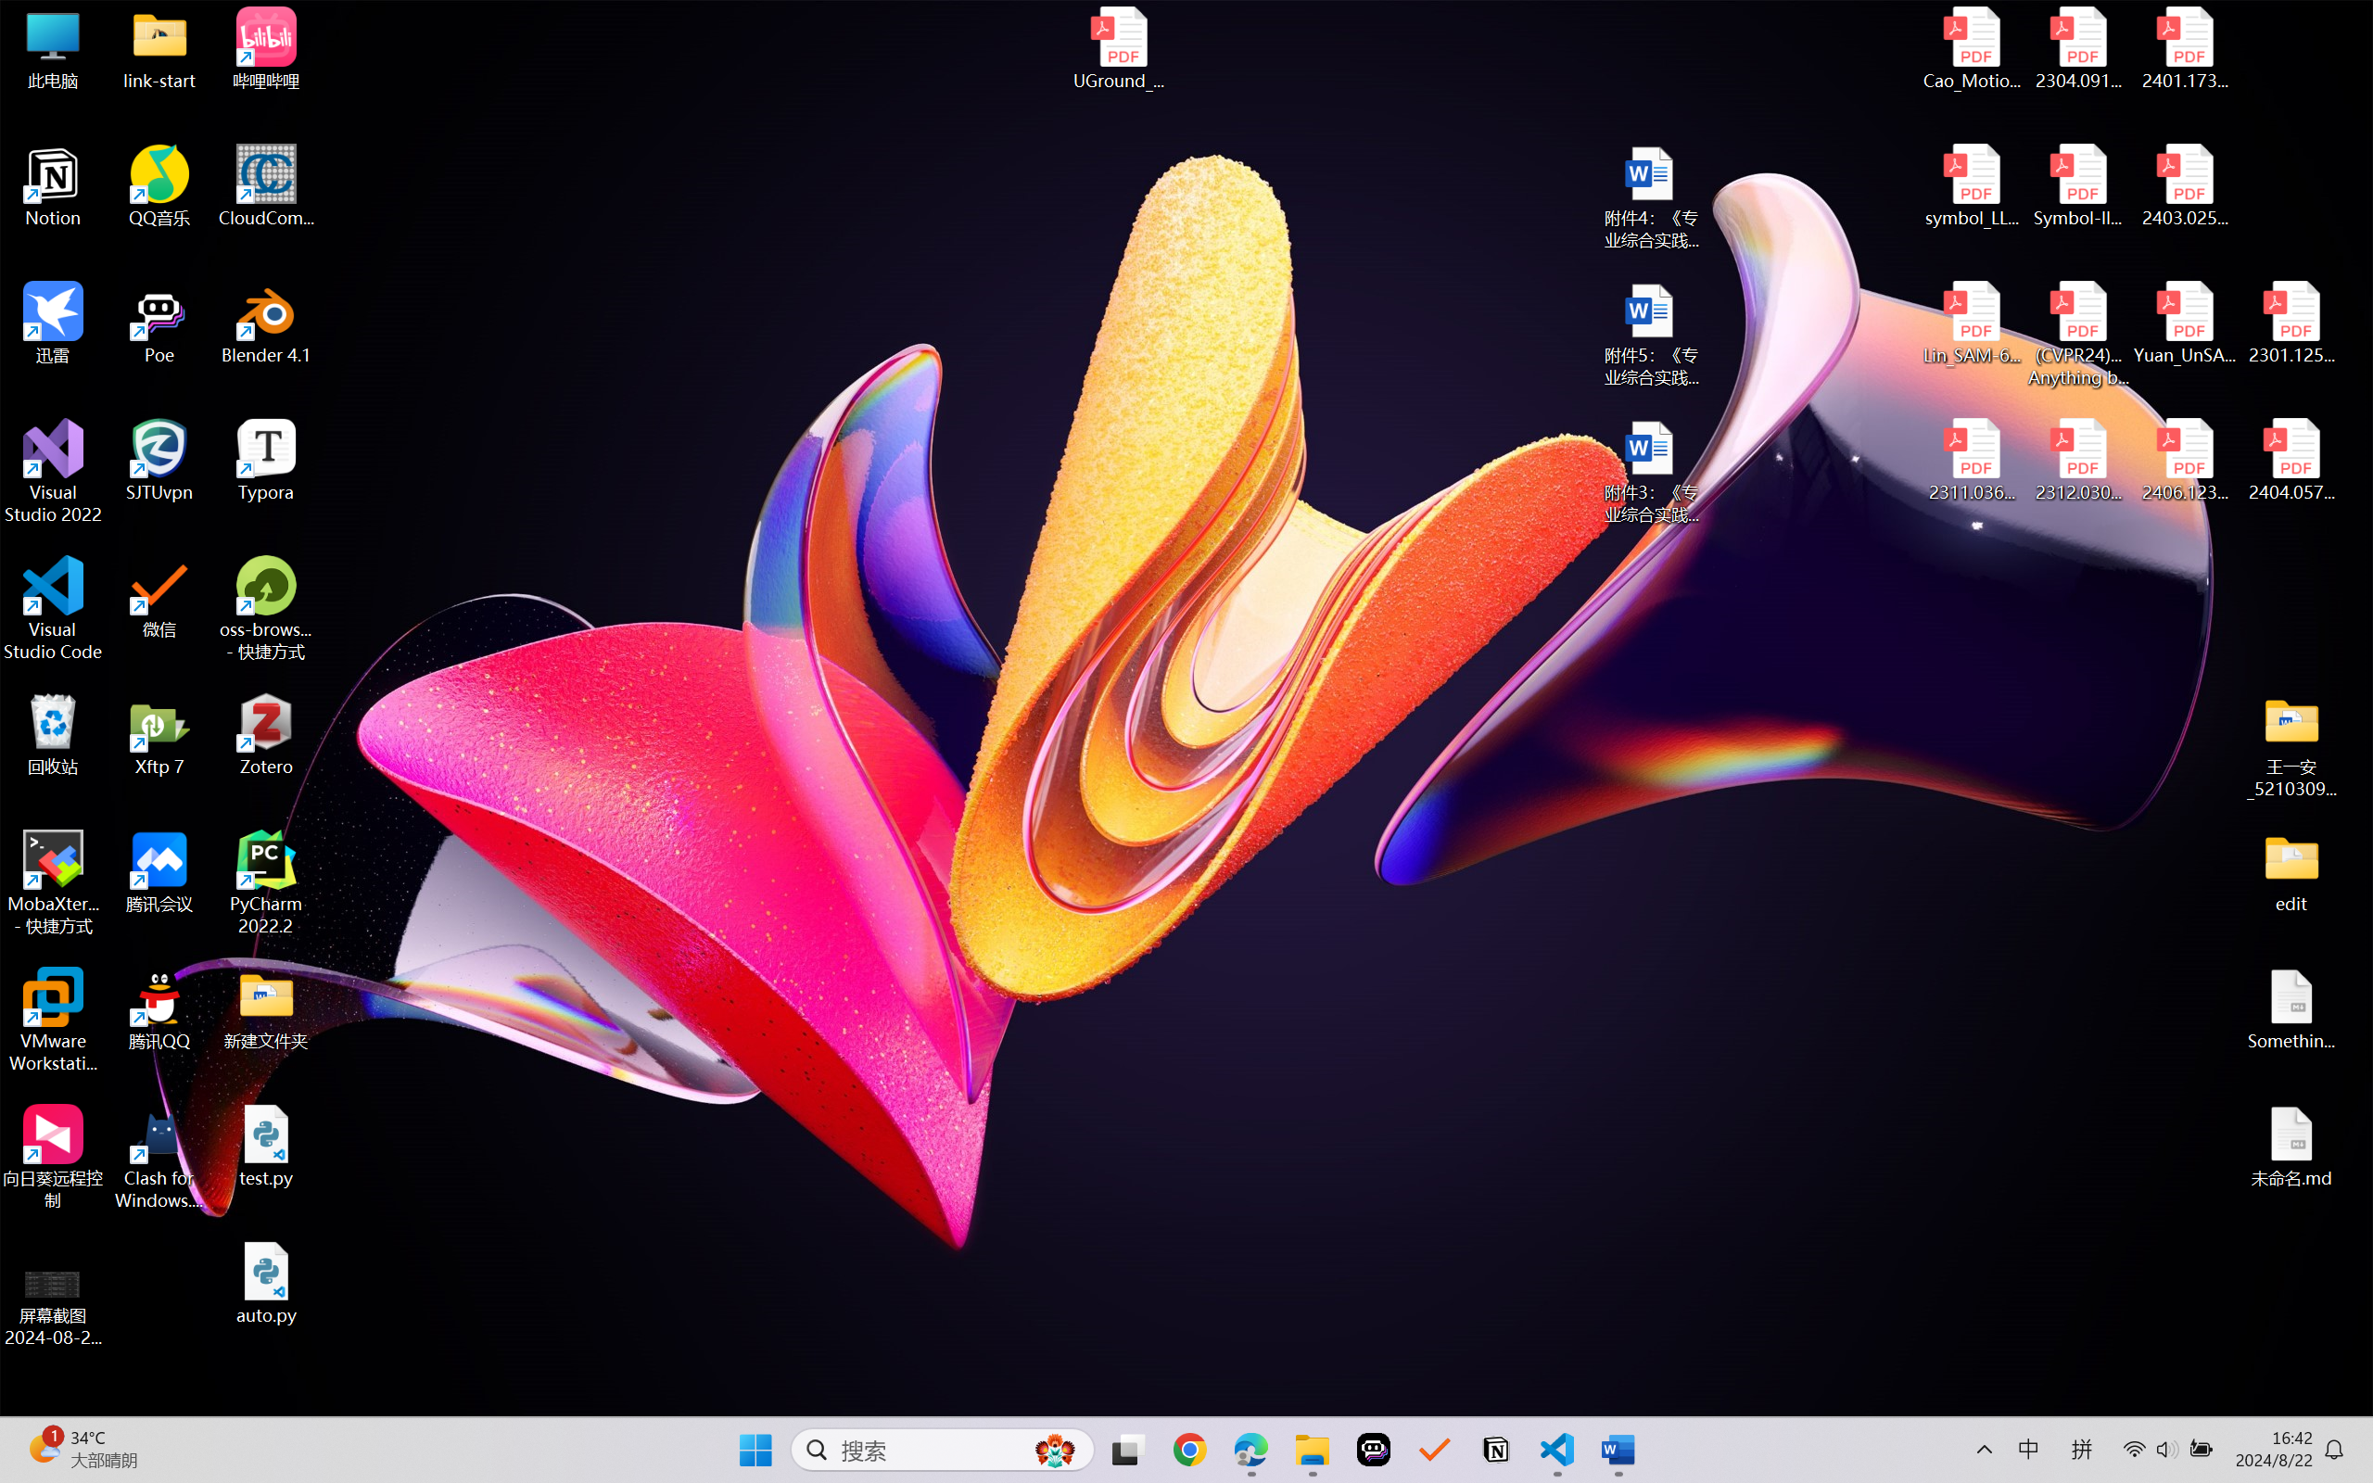  Describe the element at coordinates (2291, 323) in the screenshot. I see `2301.12597v3.pdf` at that location.